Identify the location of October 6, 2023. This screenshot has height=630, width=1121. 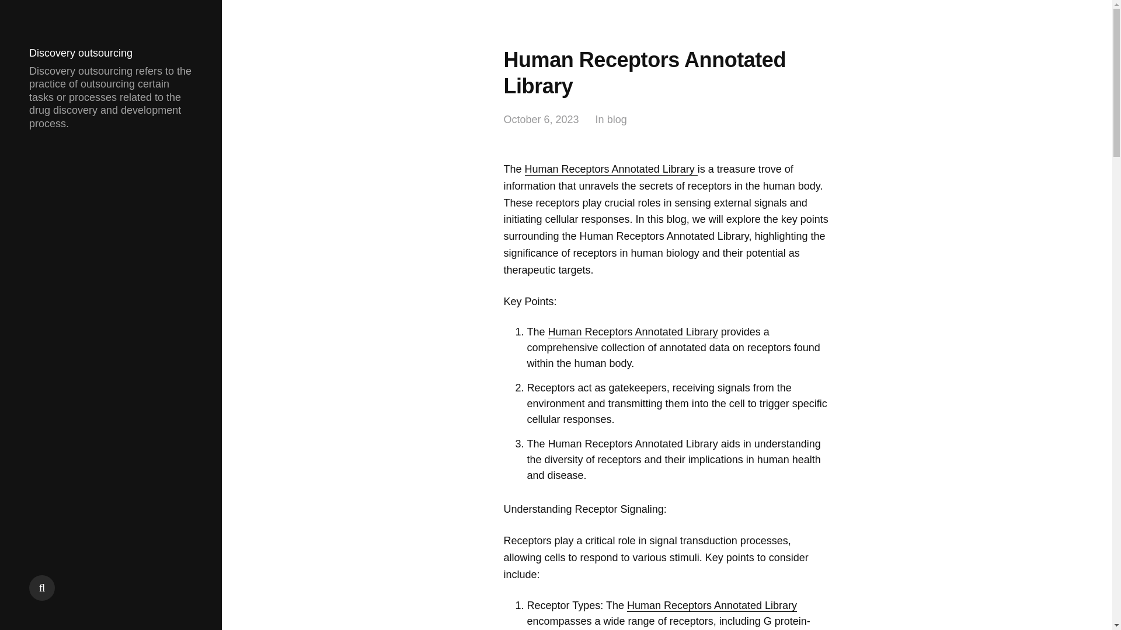
(541, 120).